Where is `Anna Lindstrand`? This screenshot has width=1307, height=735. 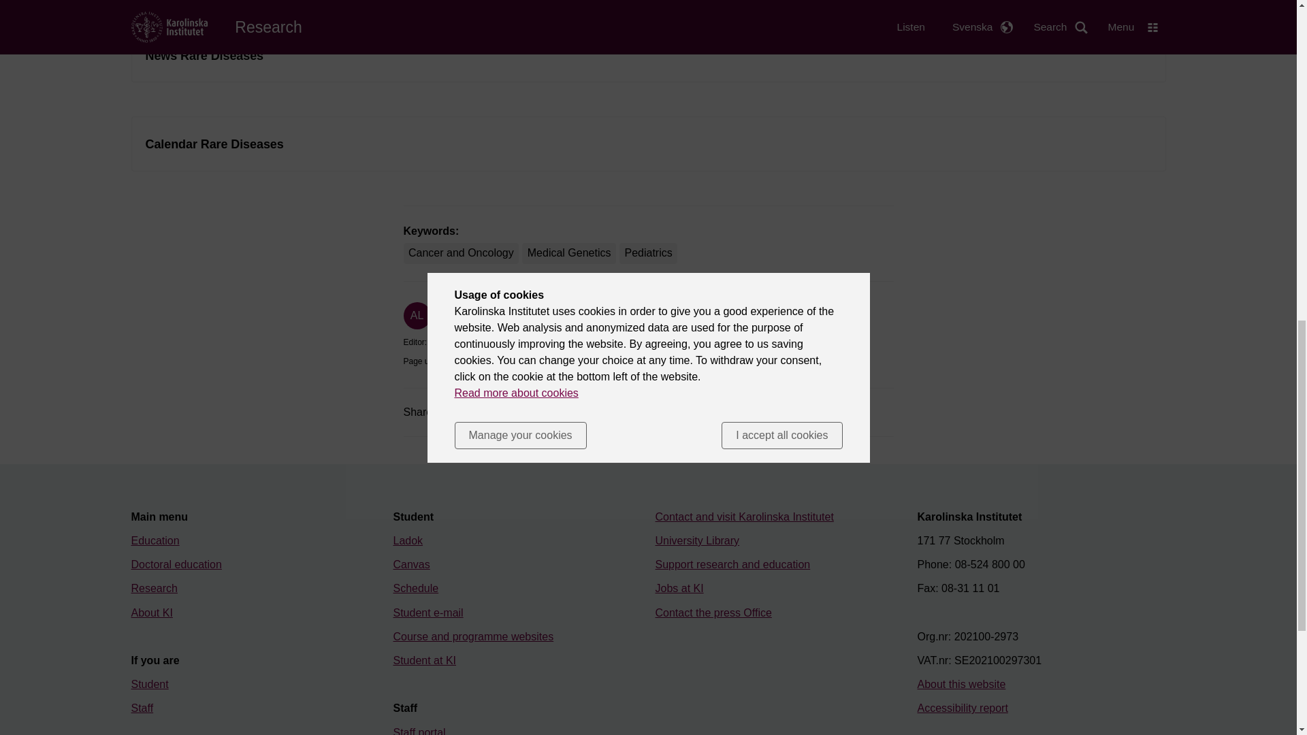
Anna Lindstrand is located at coordinates (466, 322).